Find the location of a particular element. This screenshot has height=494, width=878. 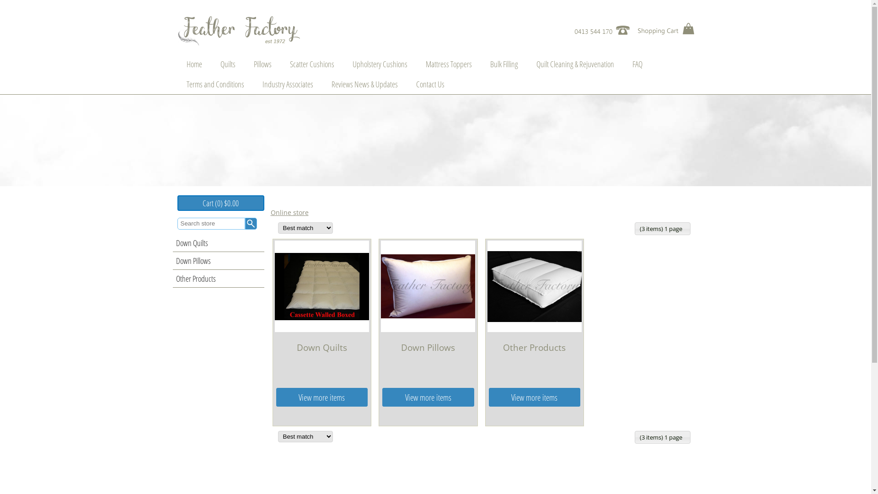

Quilt Cleaning & Rejuvenation is located at coordinates (575, 64).